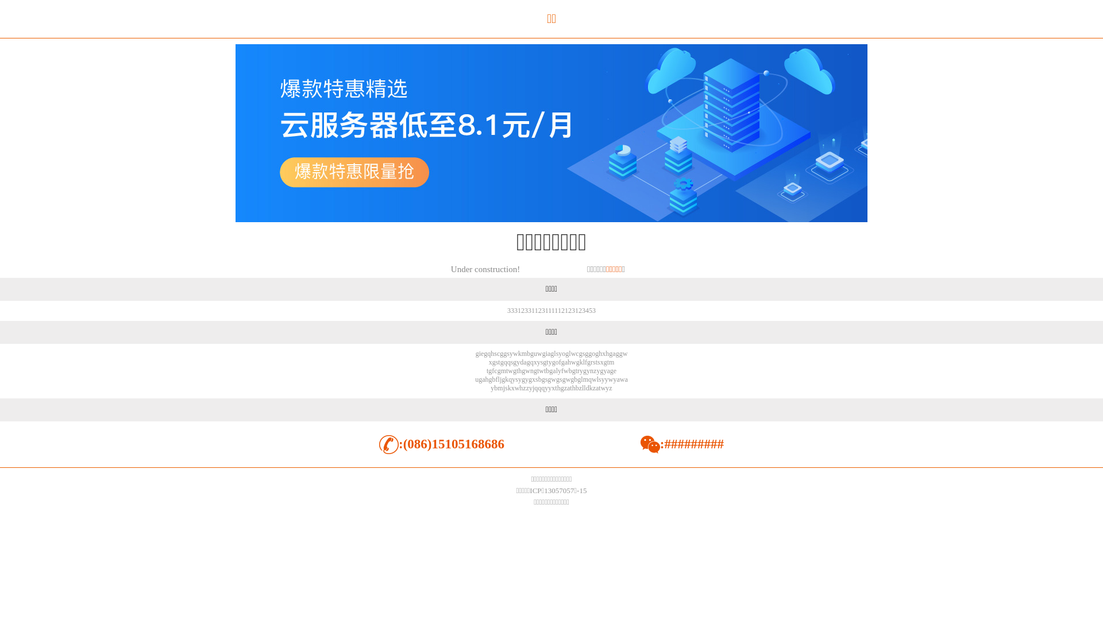 The height and width of the screenshot is (620, 1103). What do you see at coordinates (577, 311) in the screenshot?
I see `1` at bounding box center [577, 311].